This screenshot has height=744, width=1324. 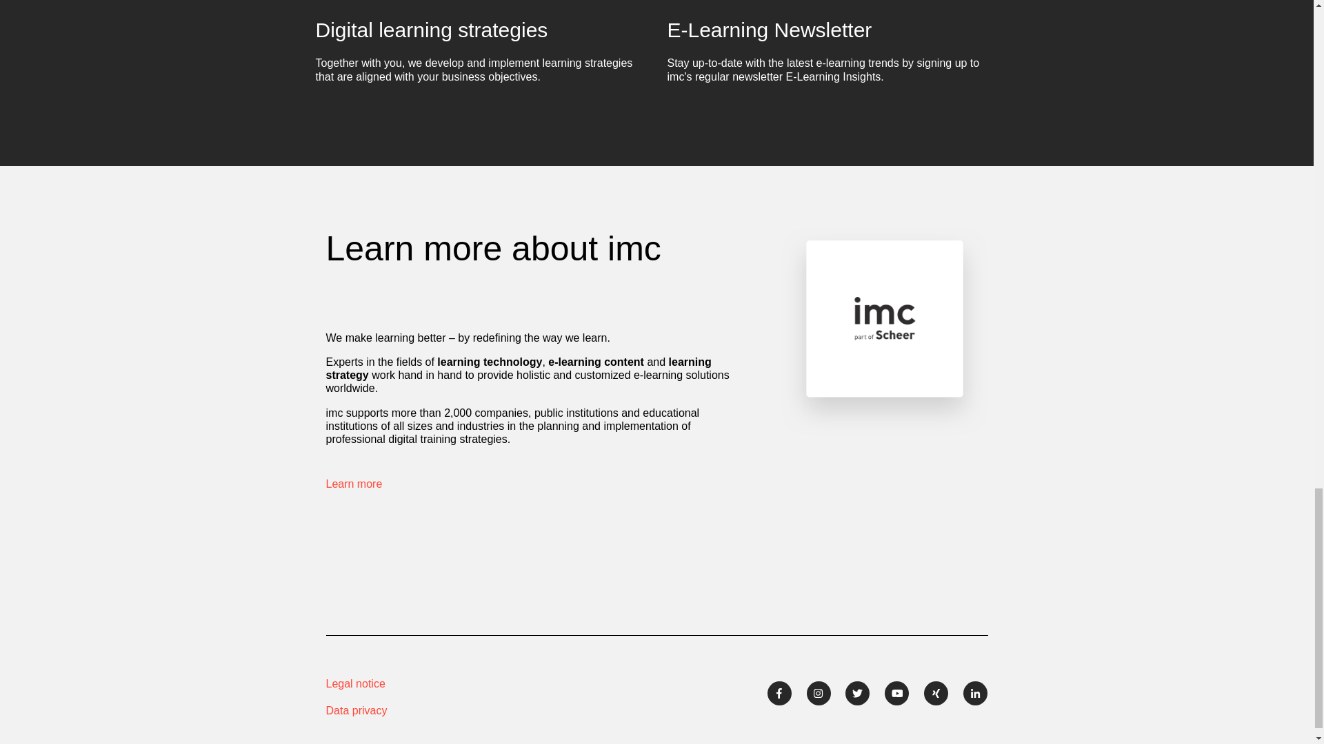 What do you see at coordinates (422, 710) in the screenshot?
I see `Data privacy` at bounding box center [422, 710].